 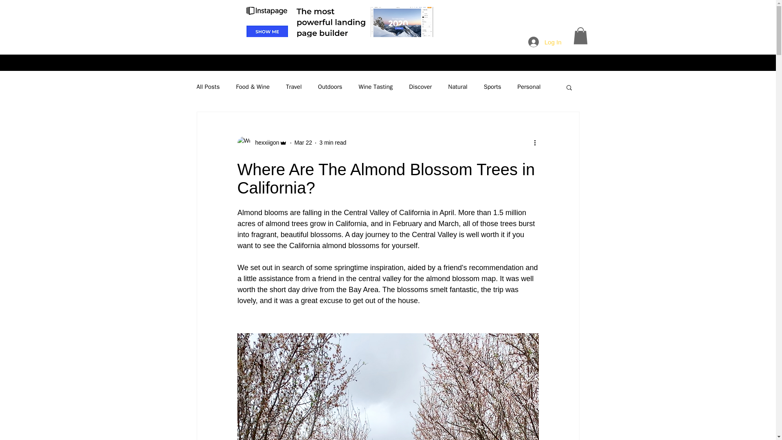 What do you see at coordinates (208, 87) in the screenshot?
I see `All Posts` at bounding box center [208, 87].